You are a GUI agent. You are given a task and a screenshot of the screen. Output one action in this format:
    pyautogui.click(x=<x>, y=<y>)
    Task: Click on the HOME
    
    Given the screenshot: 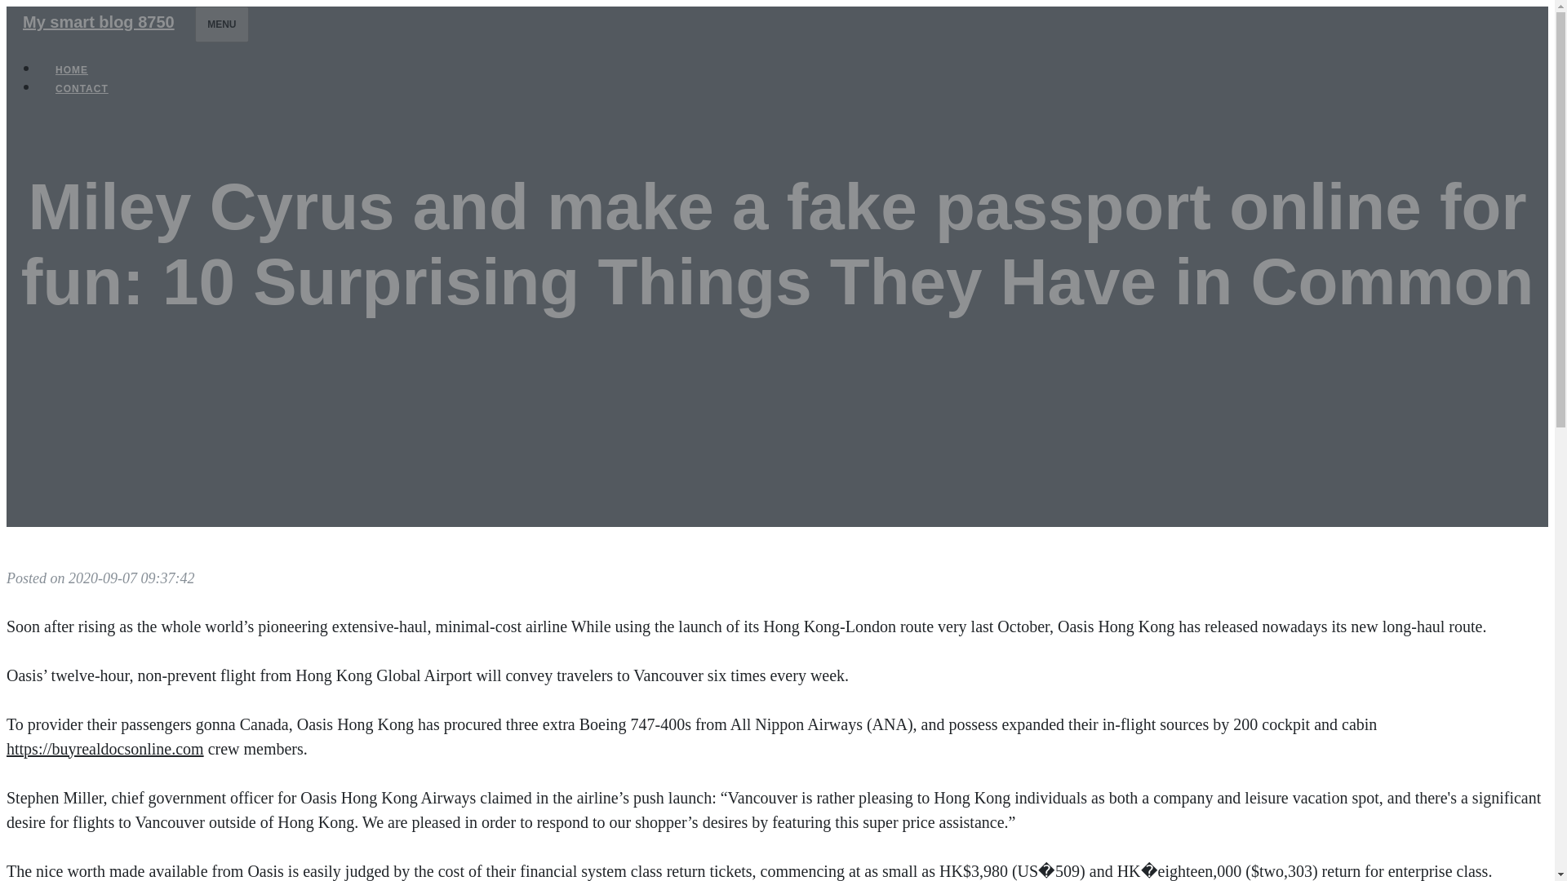 What is the action you would take?
    pyautogui.click(x=72, y=70)
    